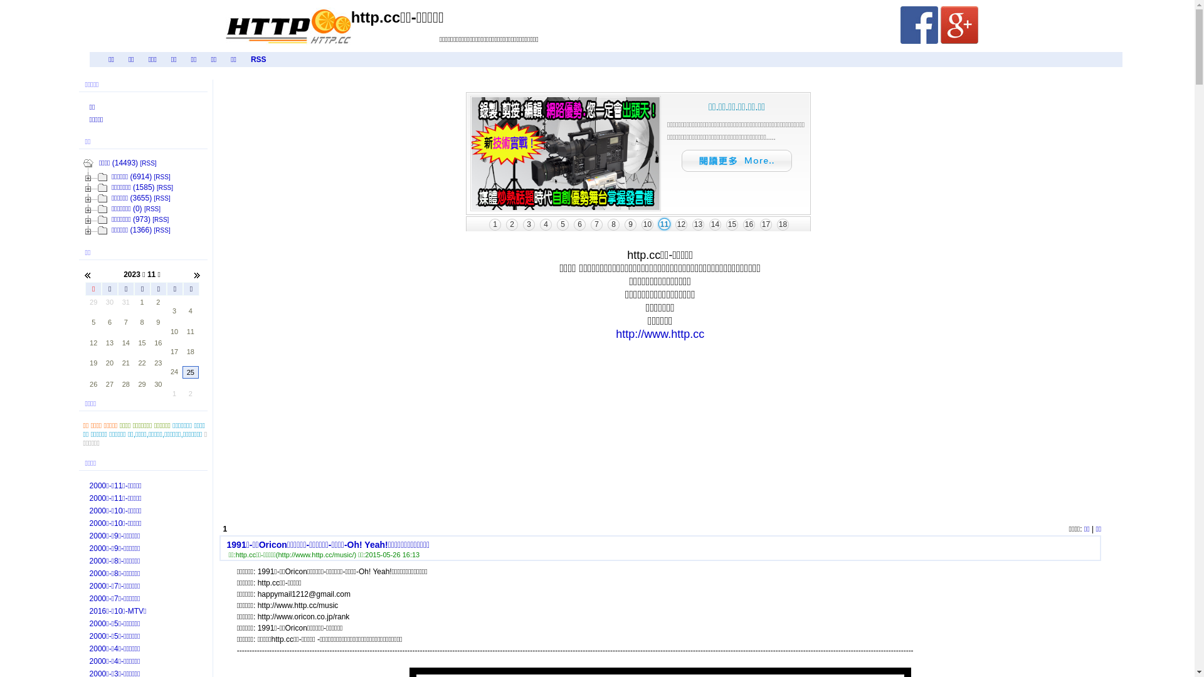  I want to click on 12, so click(93, 343).